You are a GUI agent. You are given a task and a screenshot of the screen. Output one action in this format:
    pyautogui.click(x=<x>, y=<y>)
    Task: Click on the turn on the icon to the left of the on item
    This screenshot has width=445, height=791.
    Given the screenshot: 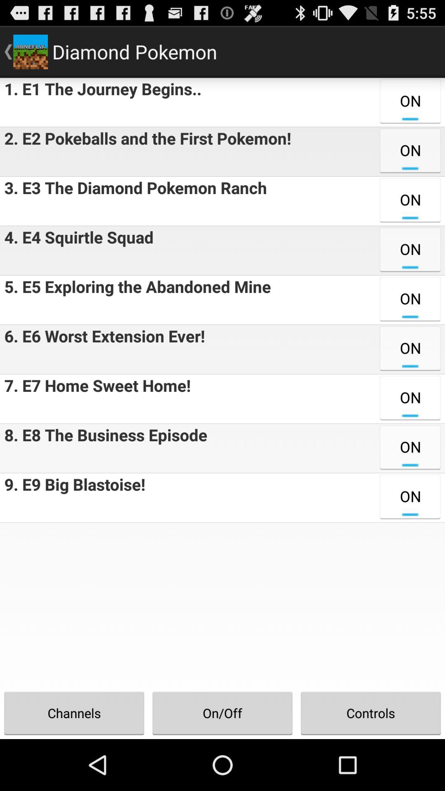 What is the action you would take?
    pyautogui.click(x=101, y=102)
    